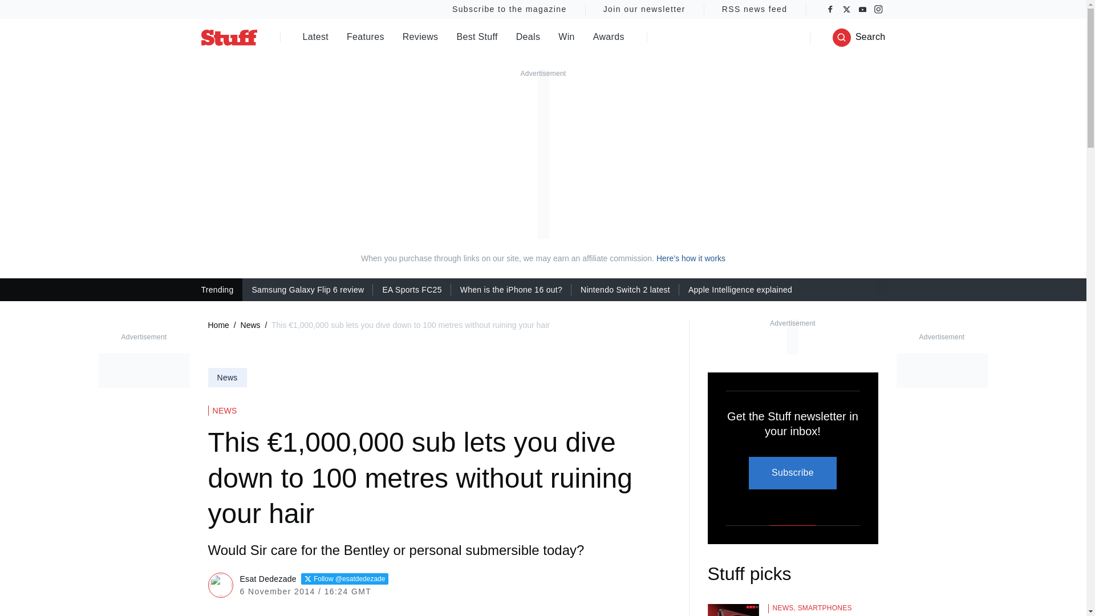 The width and height of the screenshot is (1095, 616). What do you see at coordinates (878, 9) in the screenshot?
I see `Instagram` at bounding box center [878, 9].